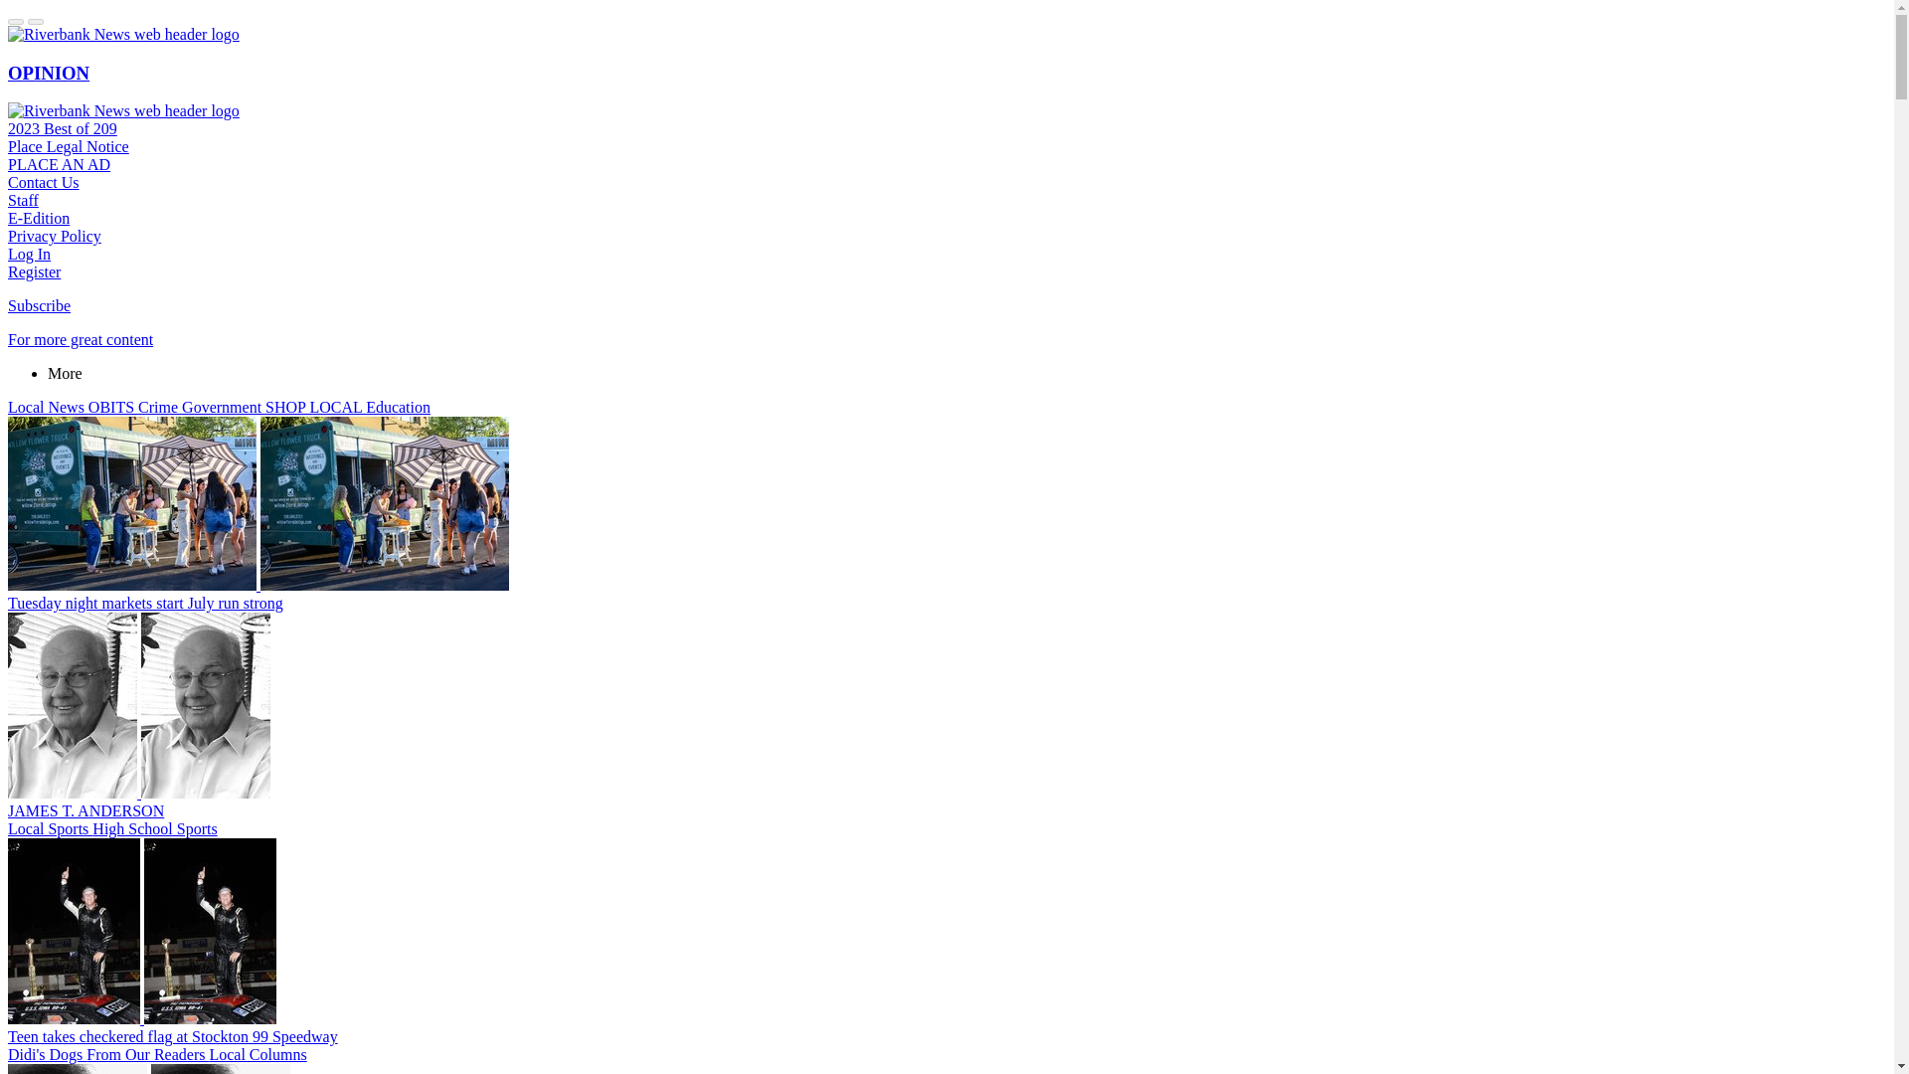 This screenshot has width=1909, height=1074. What do you see at coordinates (223, 406) in the screenshot?
I see `Government` at bounding box center [223, 406].